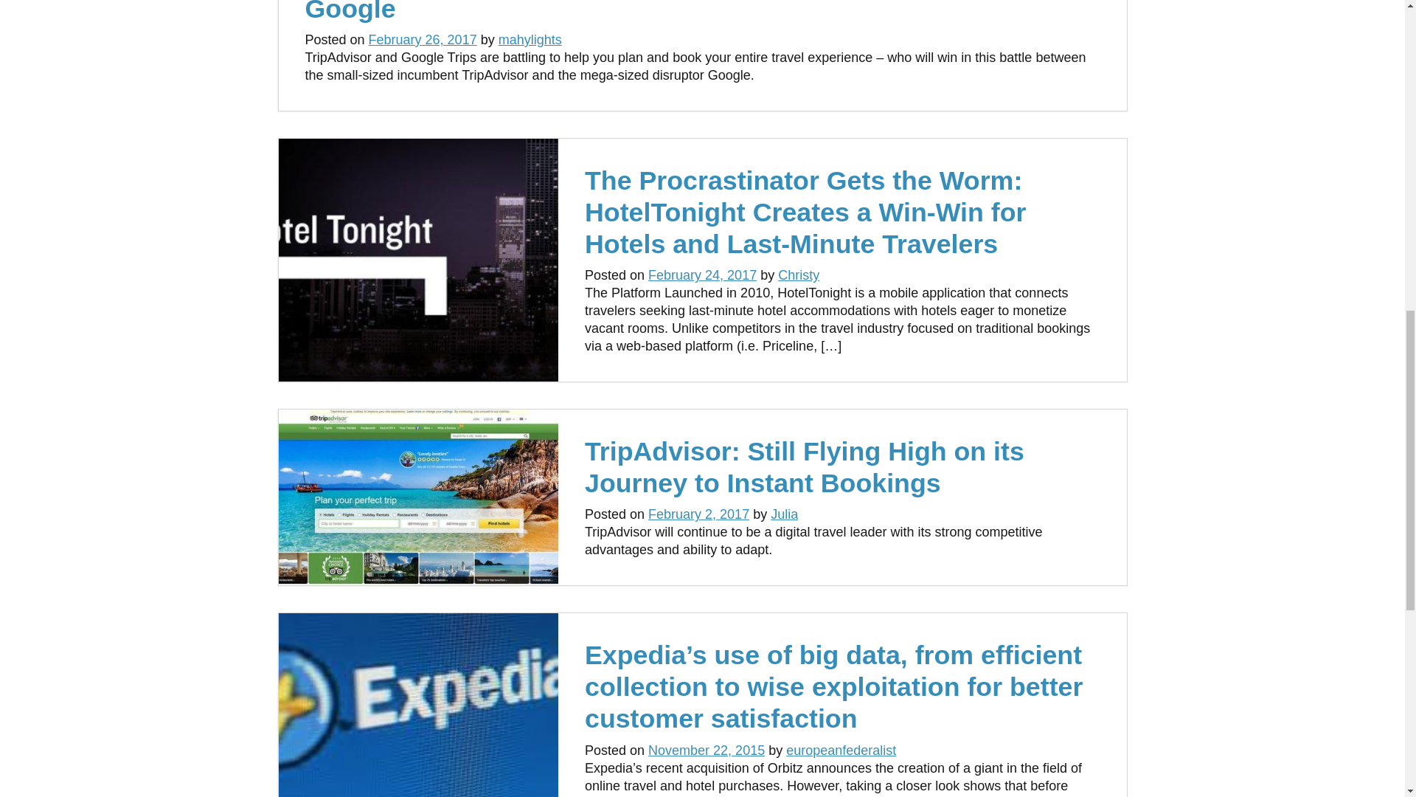 This screenshot has height=797, width=1416. I want to click on mahylights, so click(530, 40).